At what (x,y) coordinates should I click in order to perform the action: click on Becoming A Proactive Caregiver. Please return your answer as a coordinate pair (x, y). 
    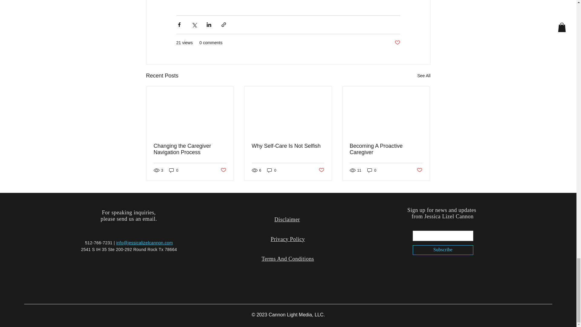
    Looking at the image, I should click on (386, 149).